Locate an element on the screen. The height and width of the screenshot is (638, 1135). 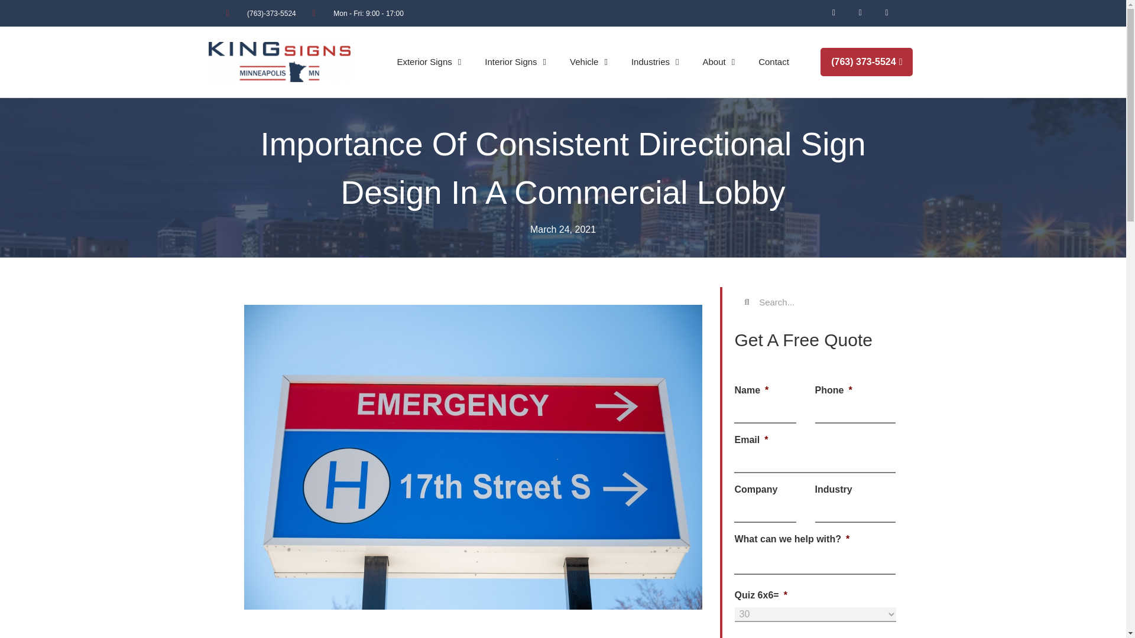
Exterior Signs is located at coordinates (429, 62).